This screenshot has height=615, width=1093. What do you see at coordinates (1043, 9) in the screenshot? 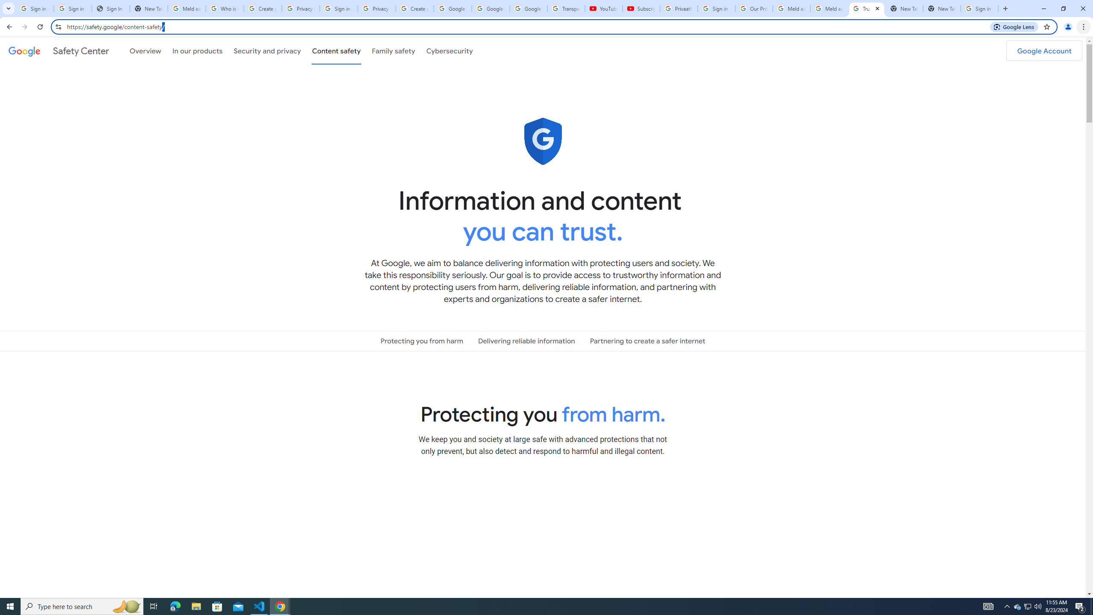
I see `Minimize` at bounding box center [1043, 9].